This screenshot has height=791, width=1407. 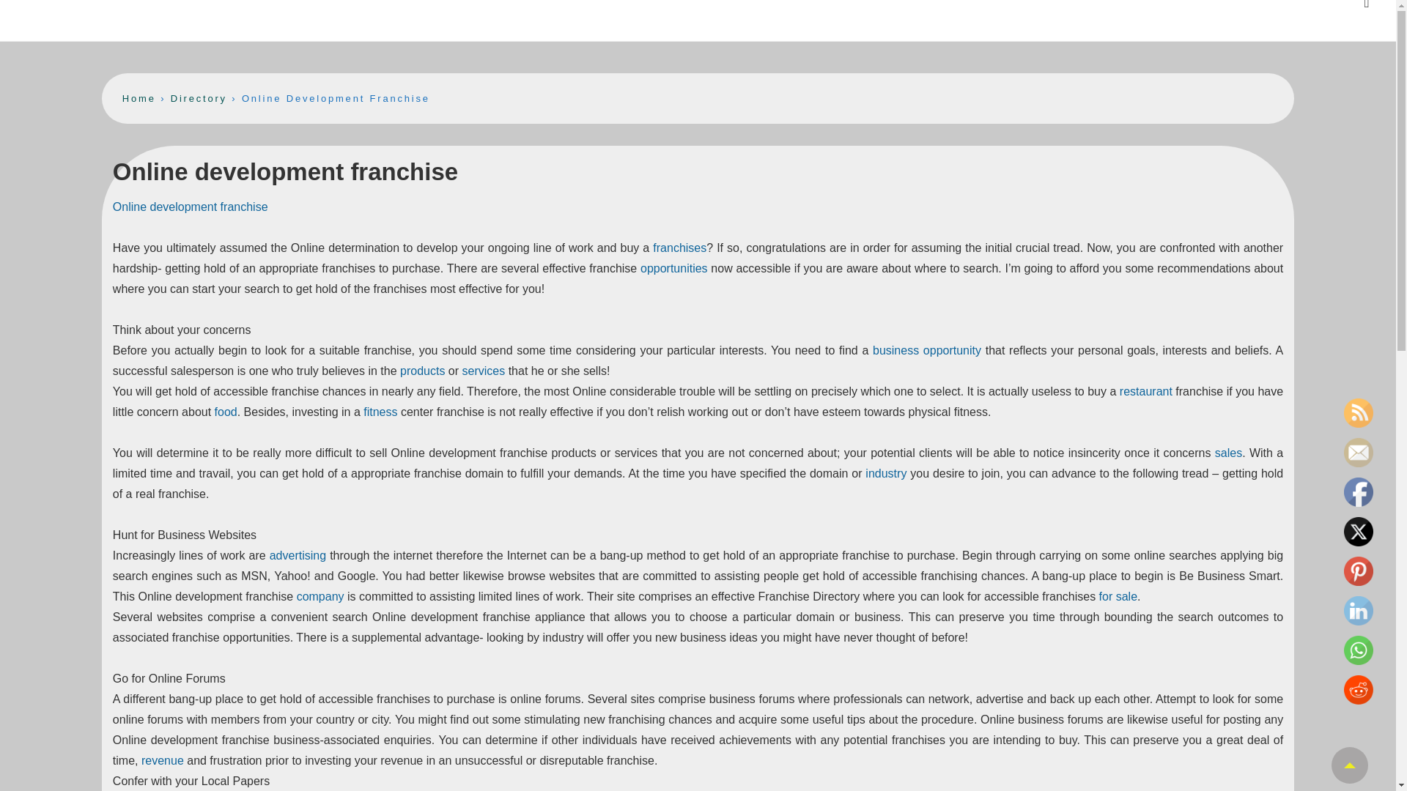 I want to click on RSS, so click(x=1358, y=413).